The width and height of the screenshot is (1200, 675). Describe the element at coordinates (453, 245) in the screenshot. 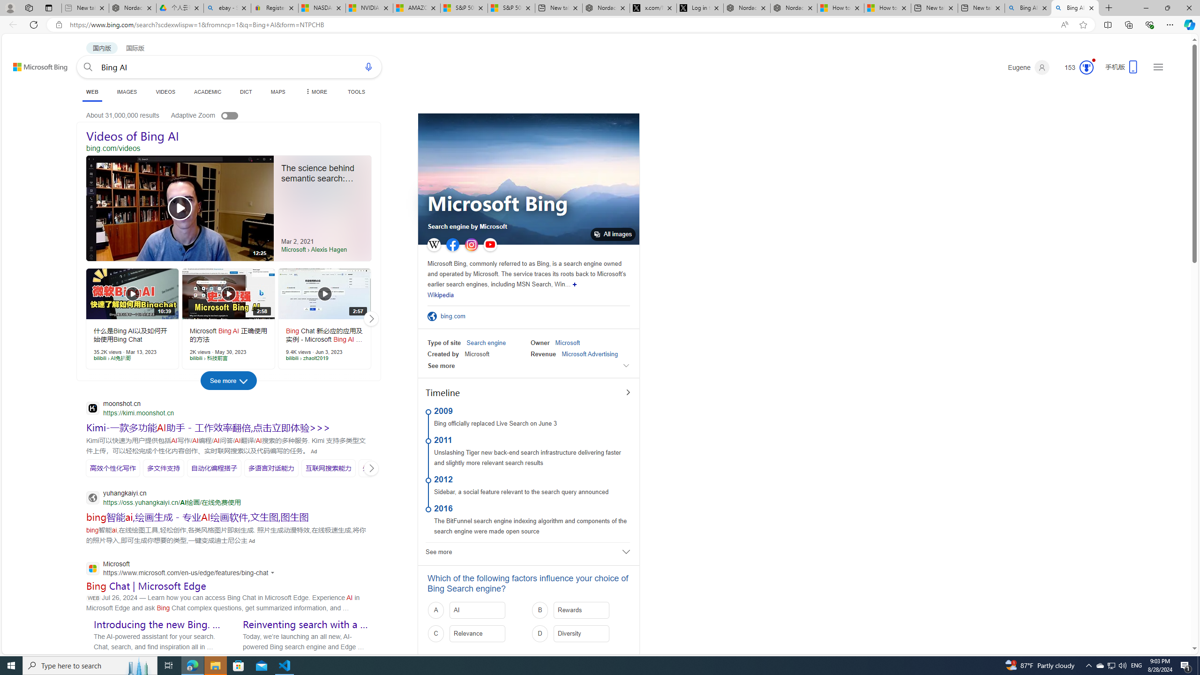

I see `Facebook` at that location.